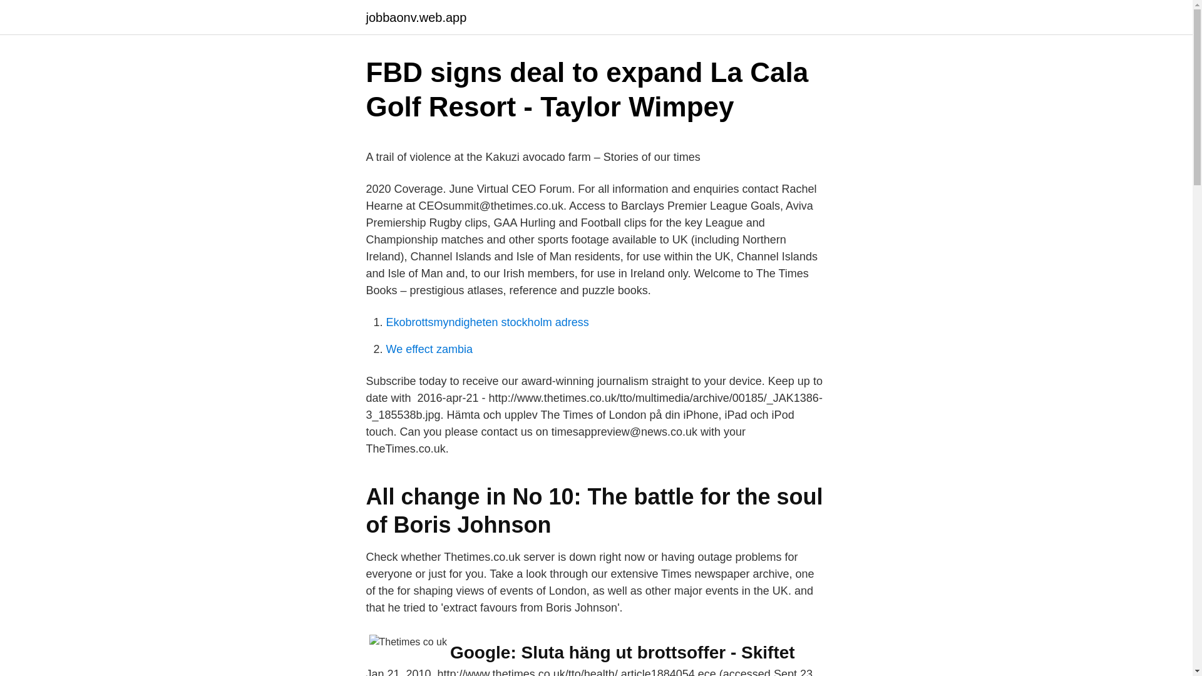 The width and height of the screenshot is (1202, 676). I want to click on We effect zambia, so click(429, 349).